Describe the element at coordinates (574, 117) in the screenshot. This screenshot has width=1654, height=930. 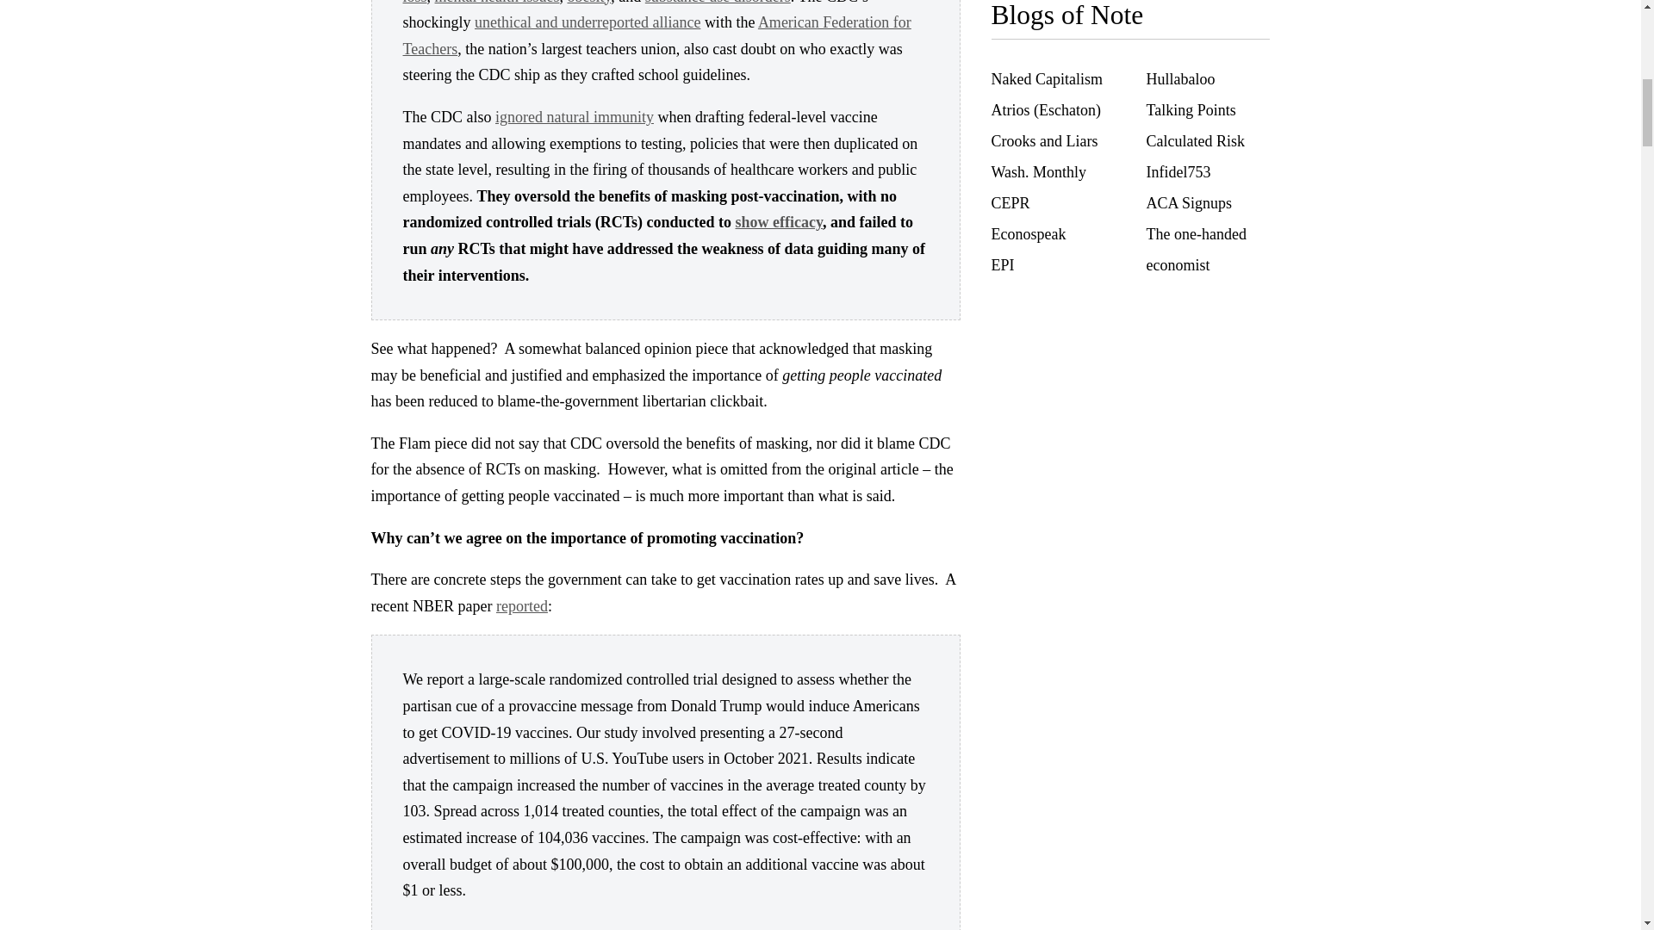
I see `ignored natural immunity` at that location.